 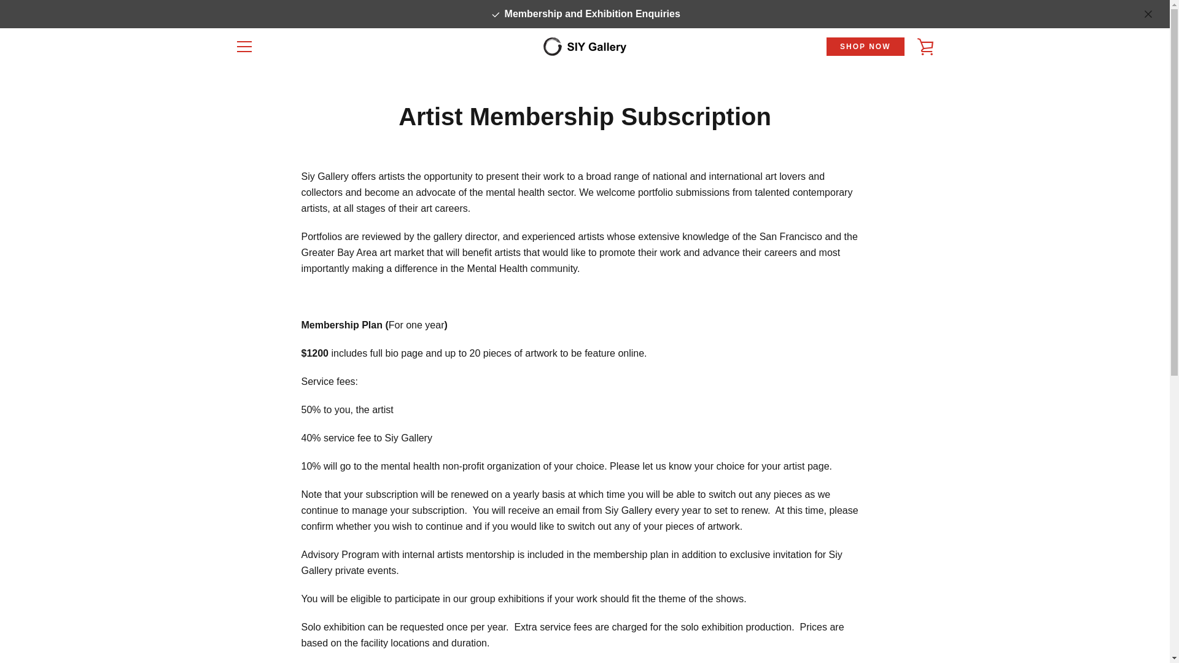 I want to click on Siy Gallery on Instagram, so click(x=298, y=620).